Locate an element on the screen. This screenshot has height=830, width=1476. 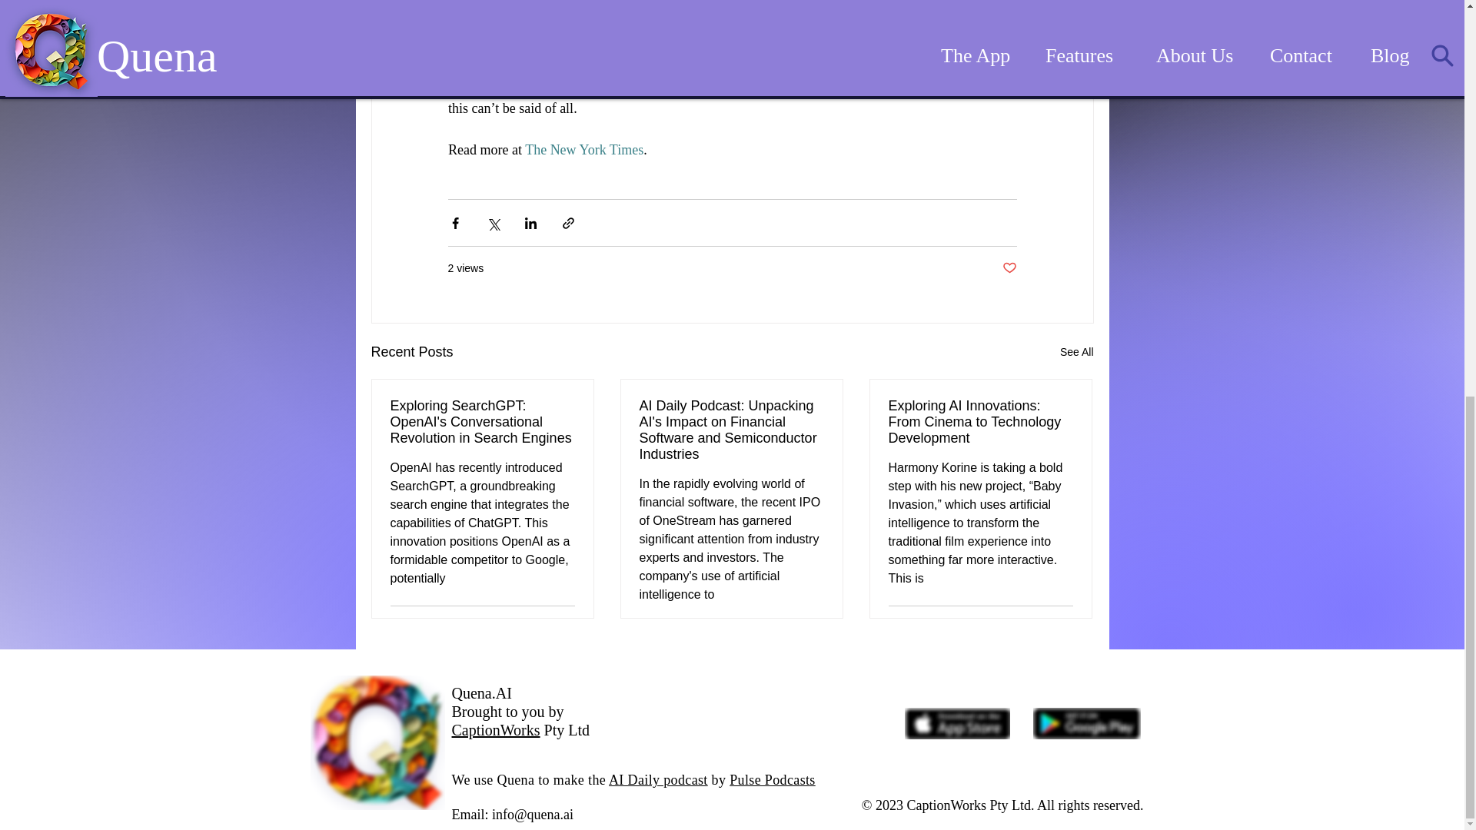
AI Daily podcast is located at coordinates (658, 779).